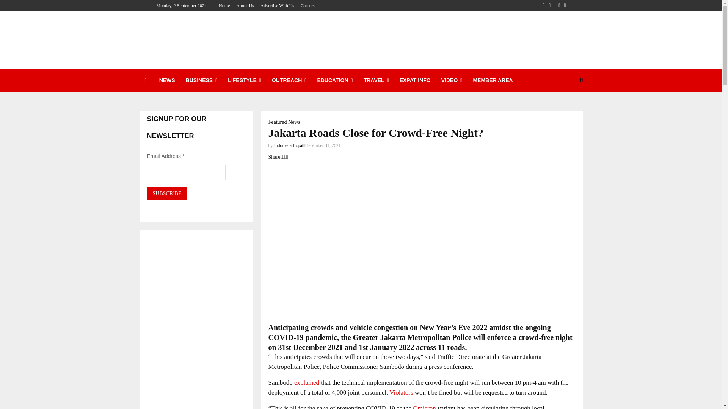  Describe the element at coordinates (244, 80) in the screenshot. I see `LIFESTYLE` at that location.